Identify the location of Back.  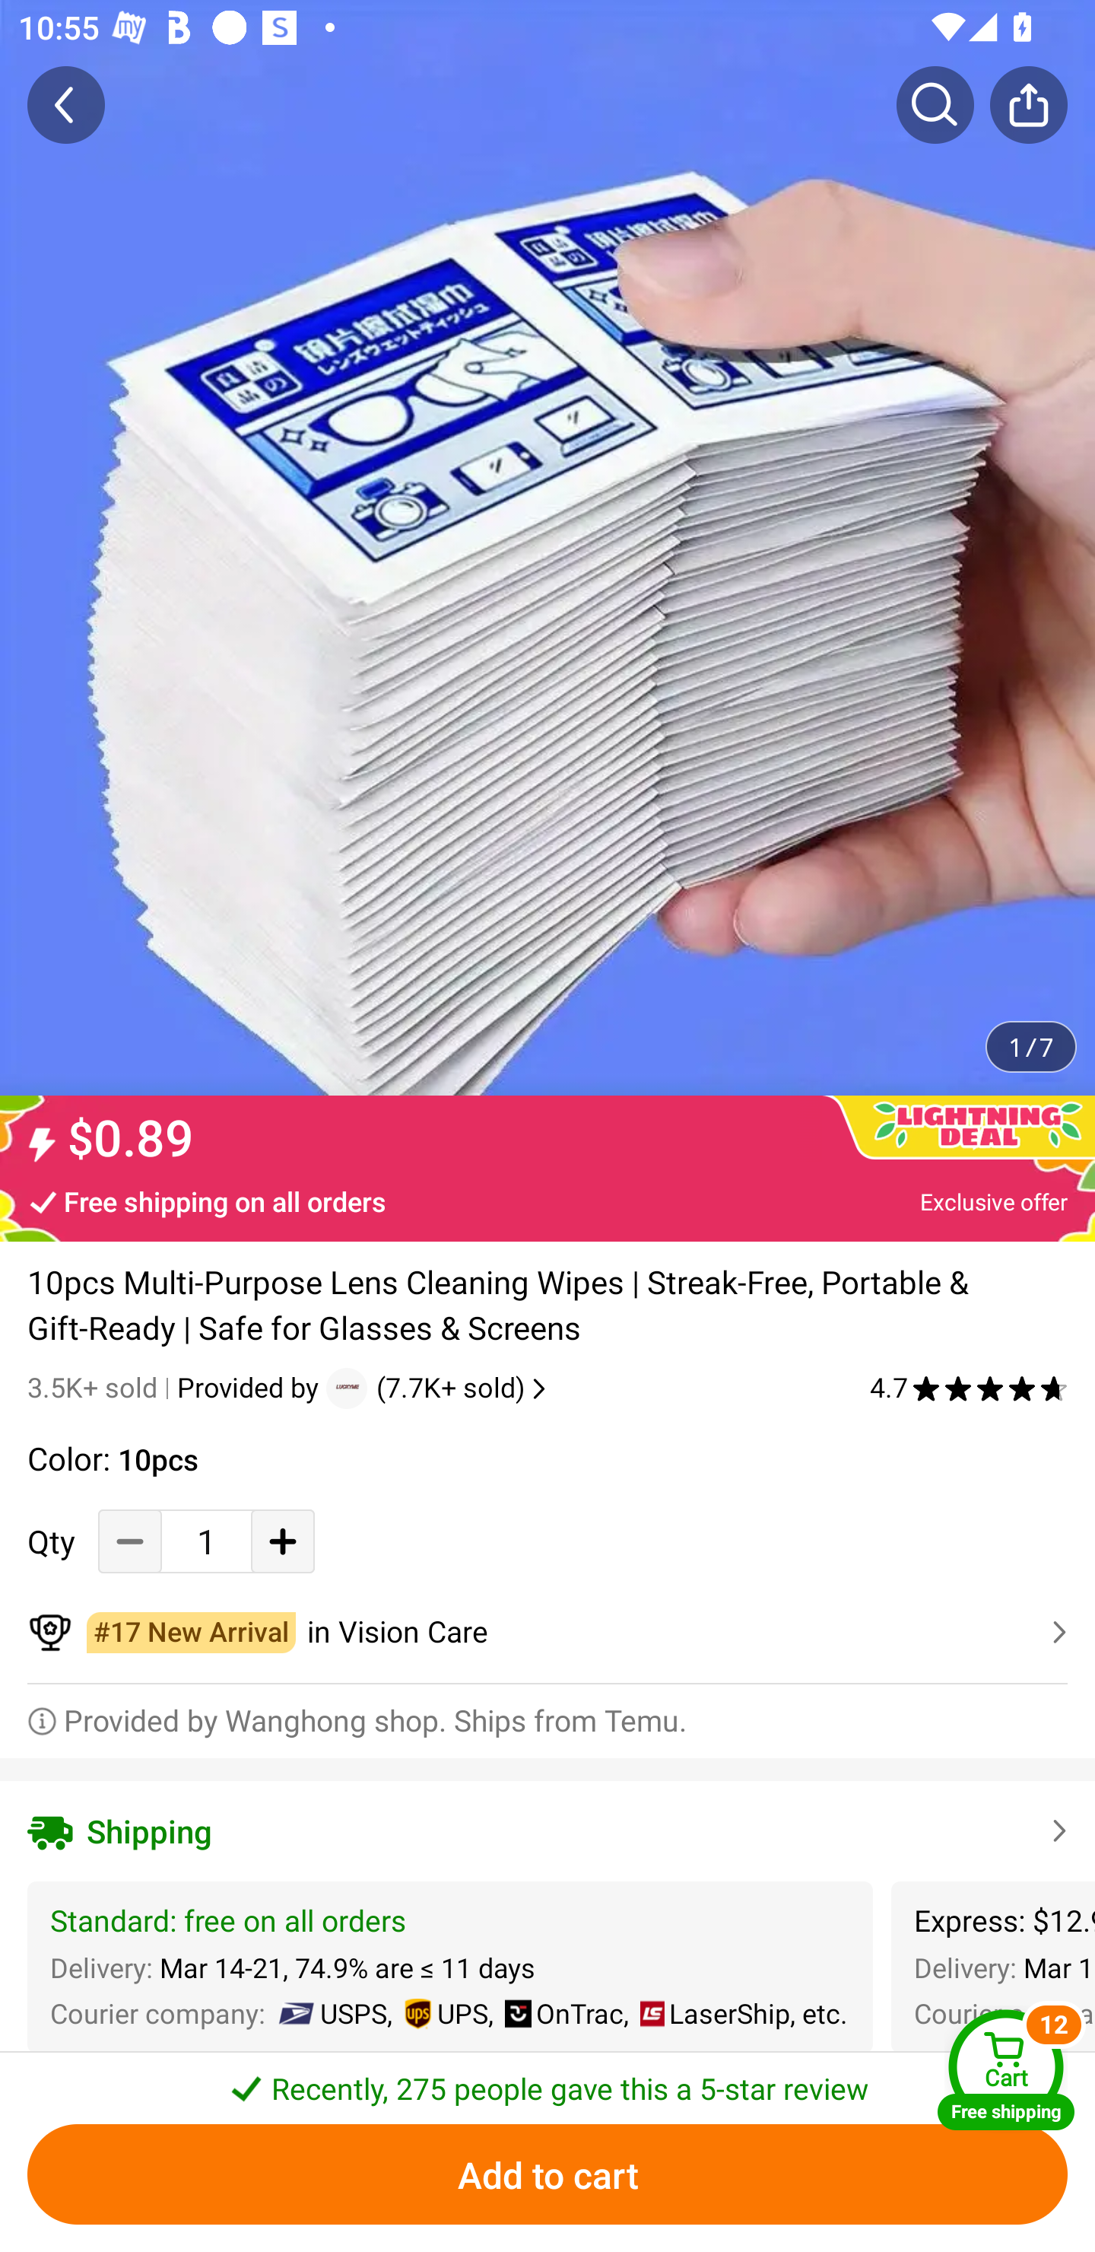
(66, 104).